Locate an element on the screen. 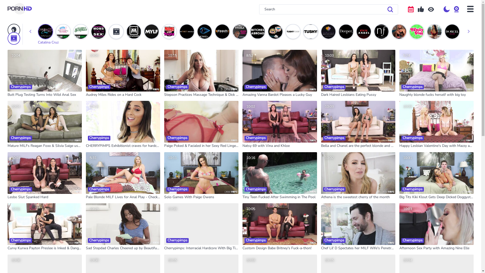 The width and height of the screenshot is (485, 273). Cherrypimps is located at coordinates (251, 184).